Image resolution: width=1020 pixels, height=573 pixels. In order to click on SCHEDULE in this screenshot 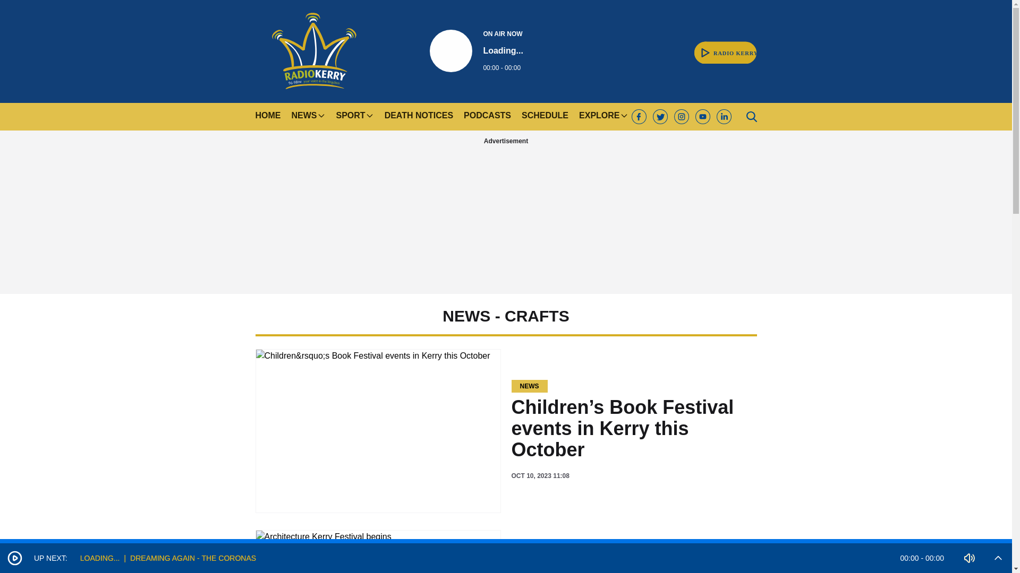, I will do `click(268, 117)`.